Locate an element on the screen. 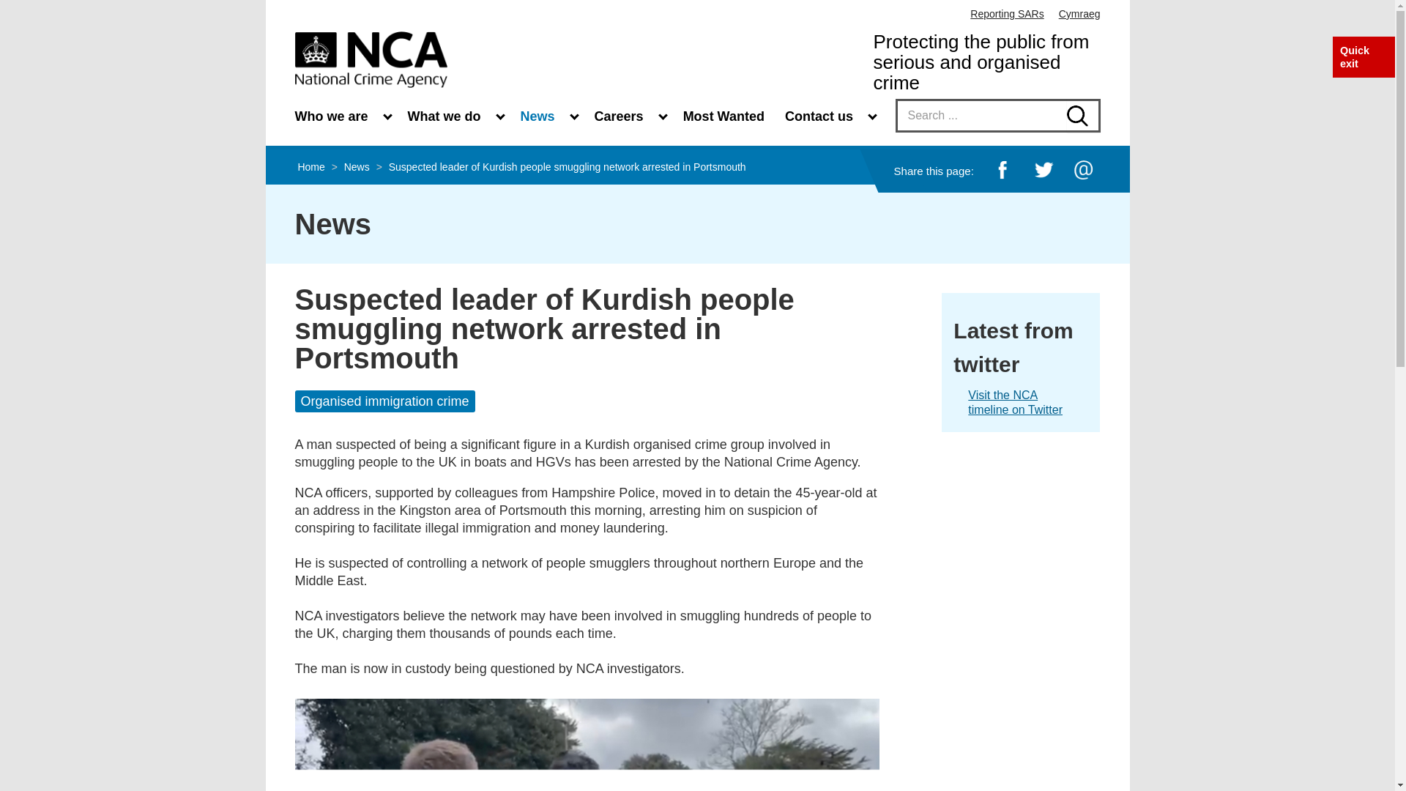 This screenshot has height=791, width=1406. Cymraeg is located at coordinates (1079, 13).